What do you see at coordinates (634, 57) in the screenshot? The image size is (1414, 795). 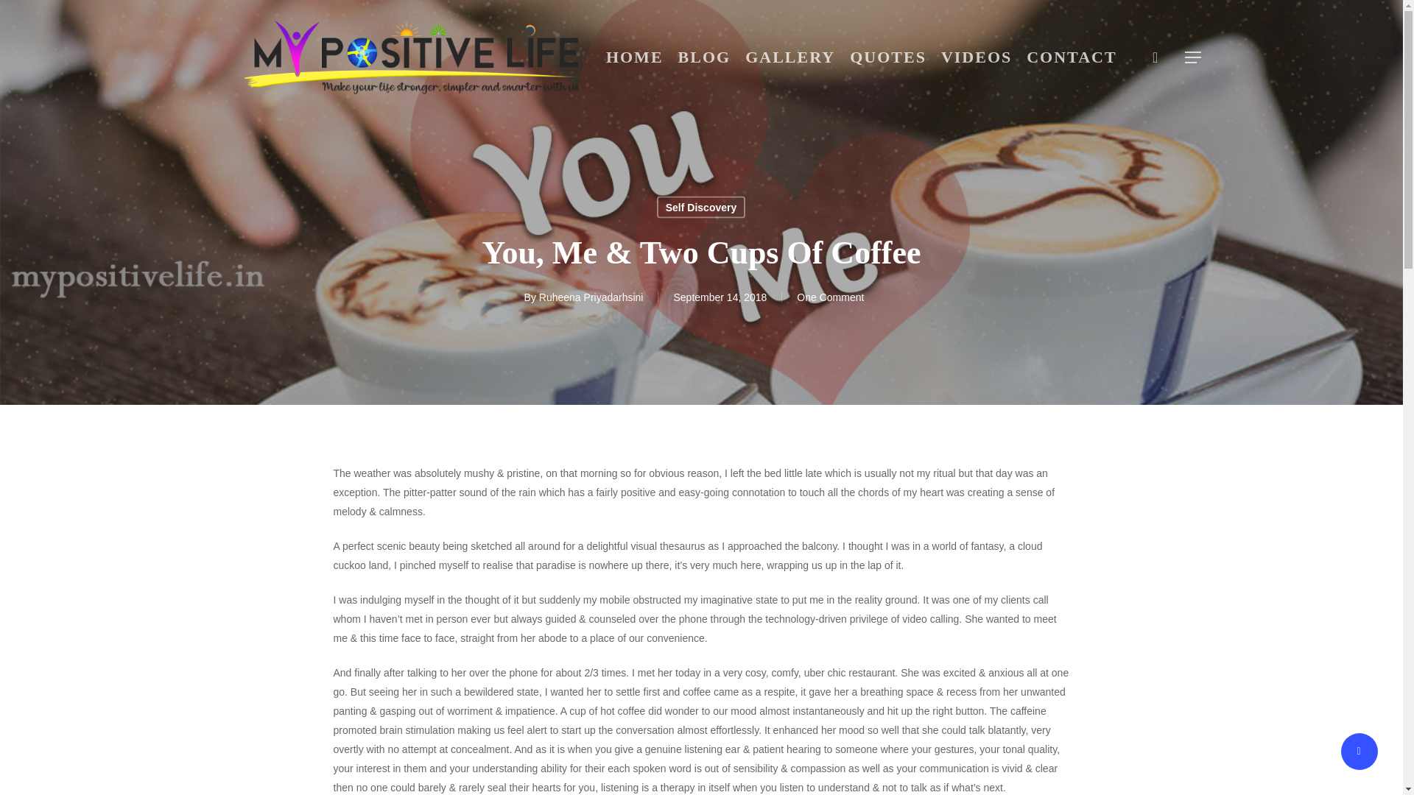 I see `HOME` at bounding box center [634, 57].